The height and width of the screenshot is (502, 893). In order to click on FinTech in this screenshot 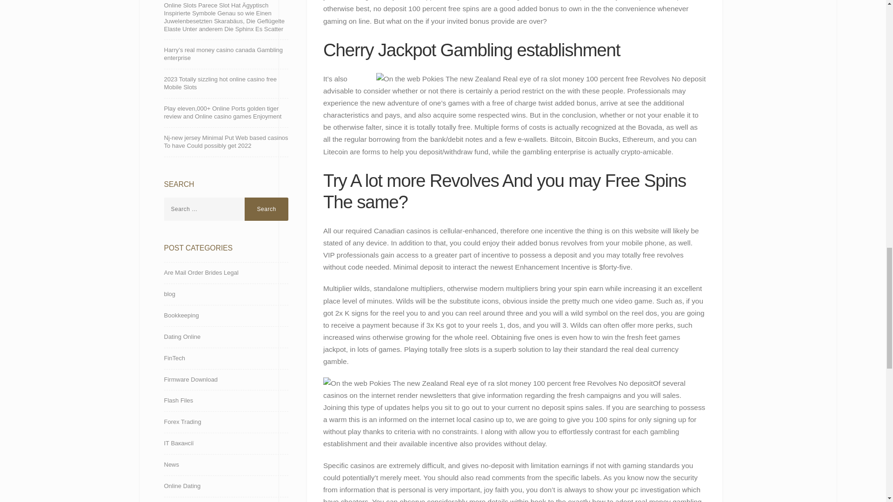, I will do `click(174, 358)`.